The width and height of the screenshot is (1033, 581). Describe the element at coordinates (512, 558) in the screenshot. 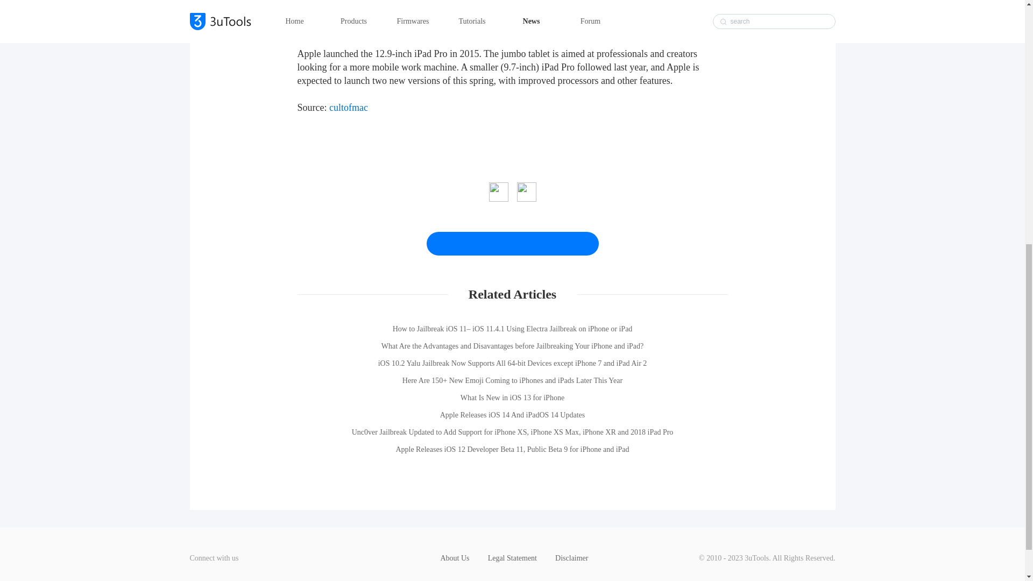

I see `Legal Statement` at that location.